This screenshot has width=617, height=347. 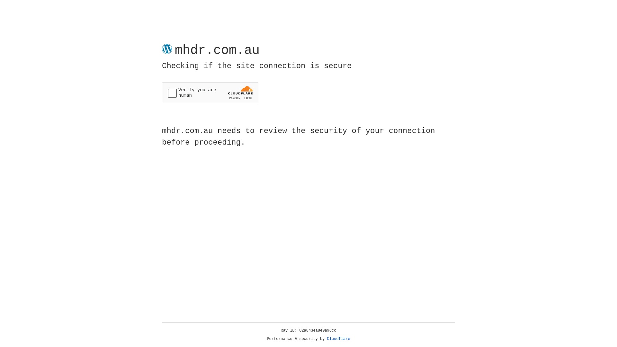 What do you see at coordinates (210, 93) in the screenshot?
I see `Widget containing a Cloudflare security challenge` at bounding box center [210, 93].